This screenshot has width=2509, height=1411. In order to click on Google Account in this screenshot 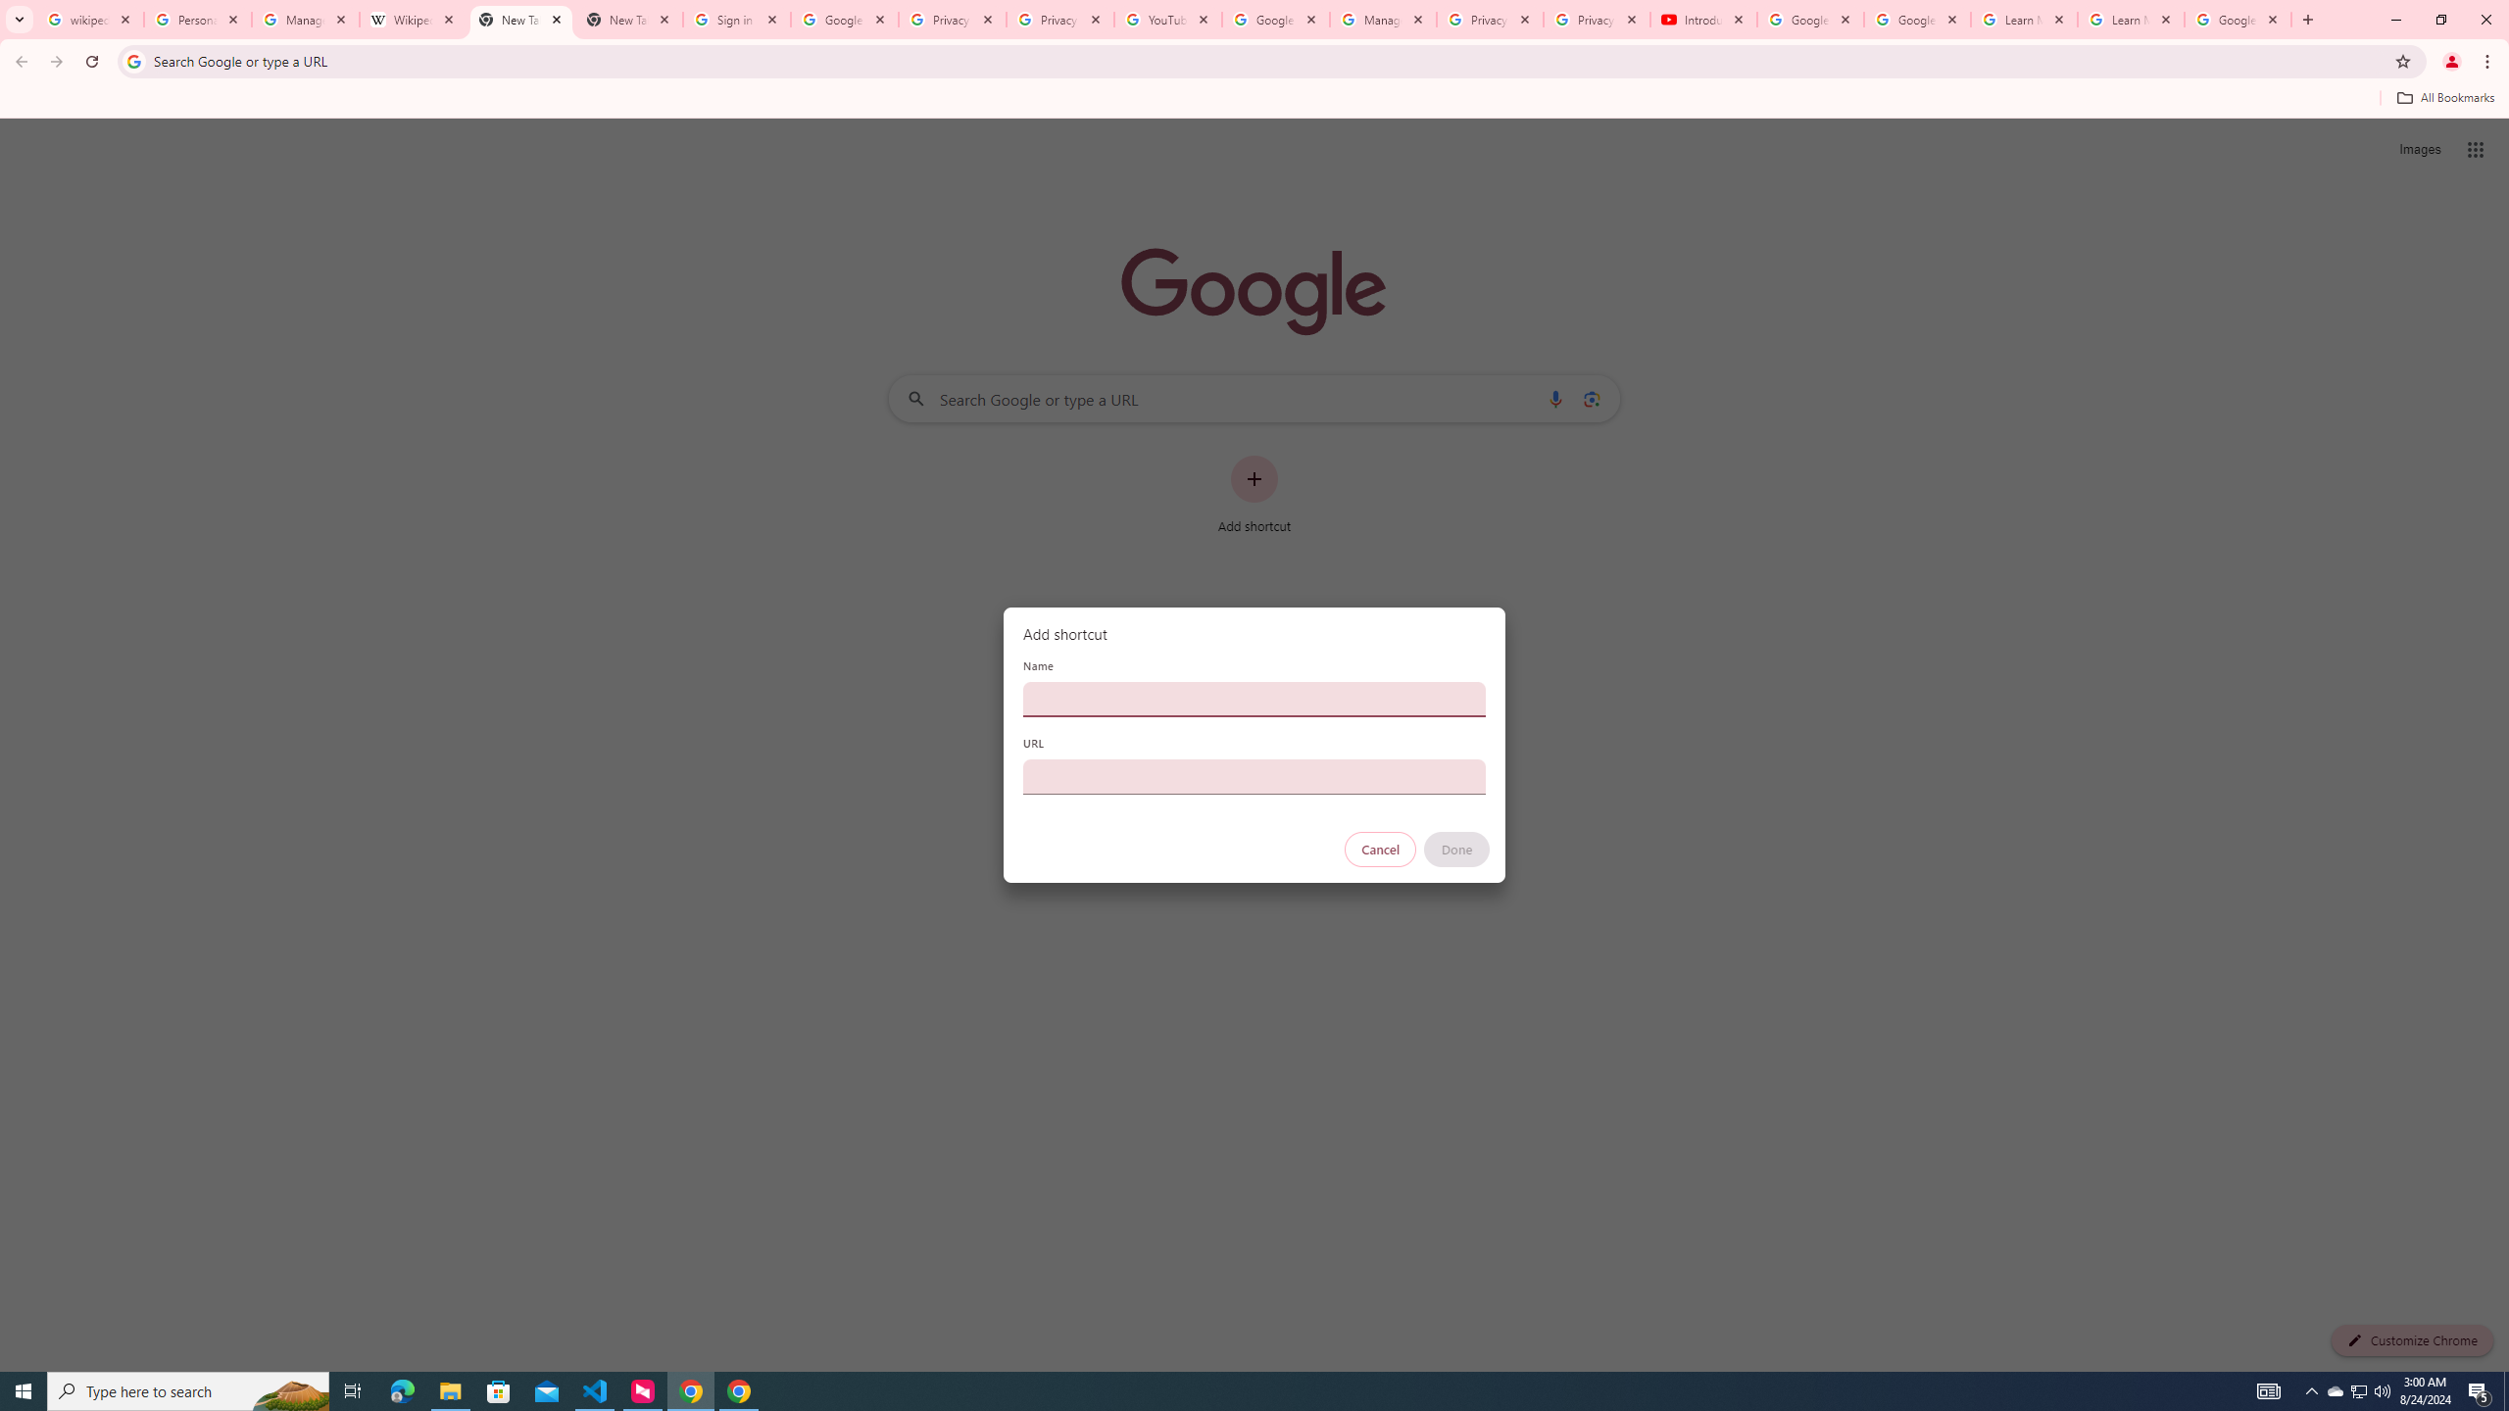, I will do `click(2238, 20)`.